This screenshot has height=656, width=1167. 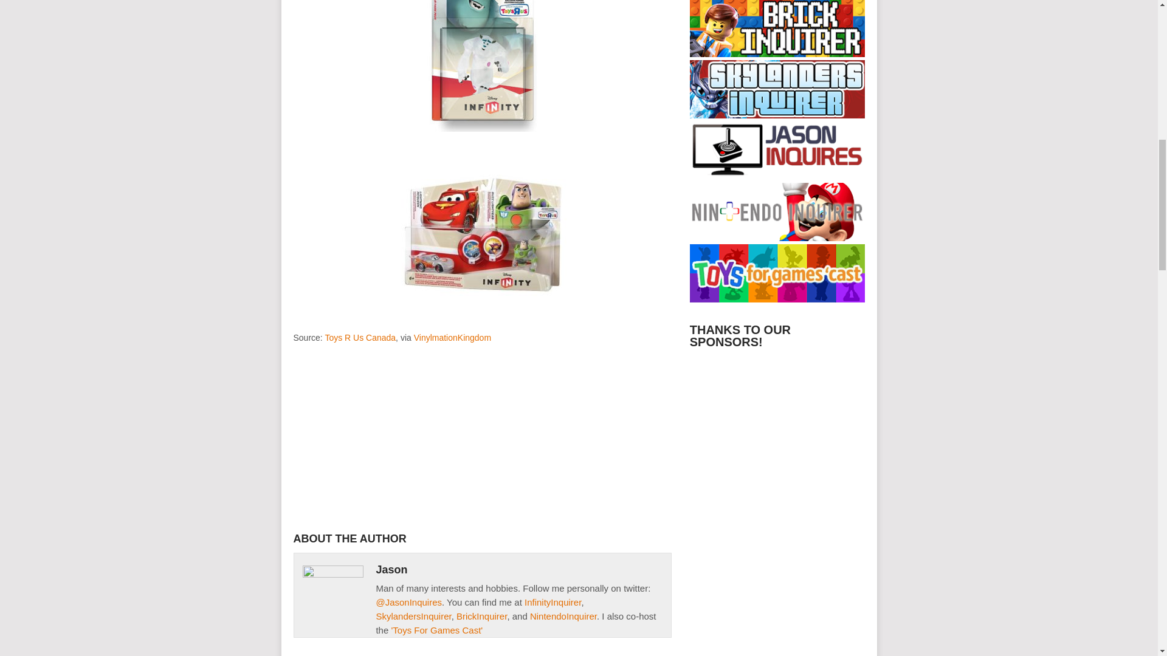 I want to click on 'Toys For Games Cast', so click(x=436, y=629).